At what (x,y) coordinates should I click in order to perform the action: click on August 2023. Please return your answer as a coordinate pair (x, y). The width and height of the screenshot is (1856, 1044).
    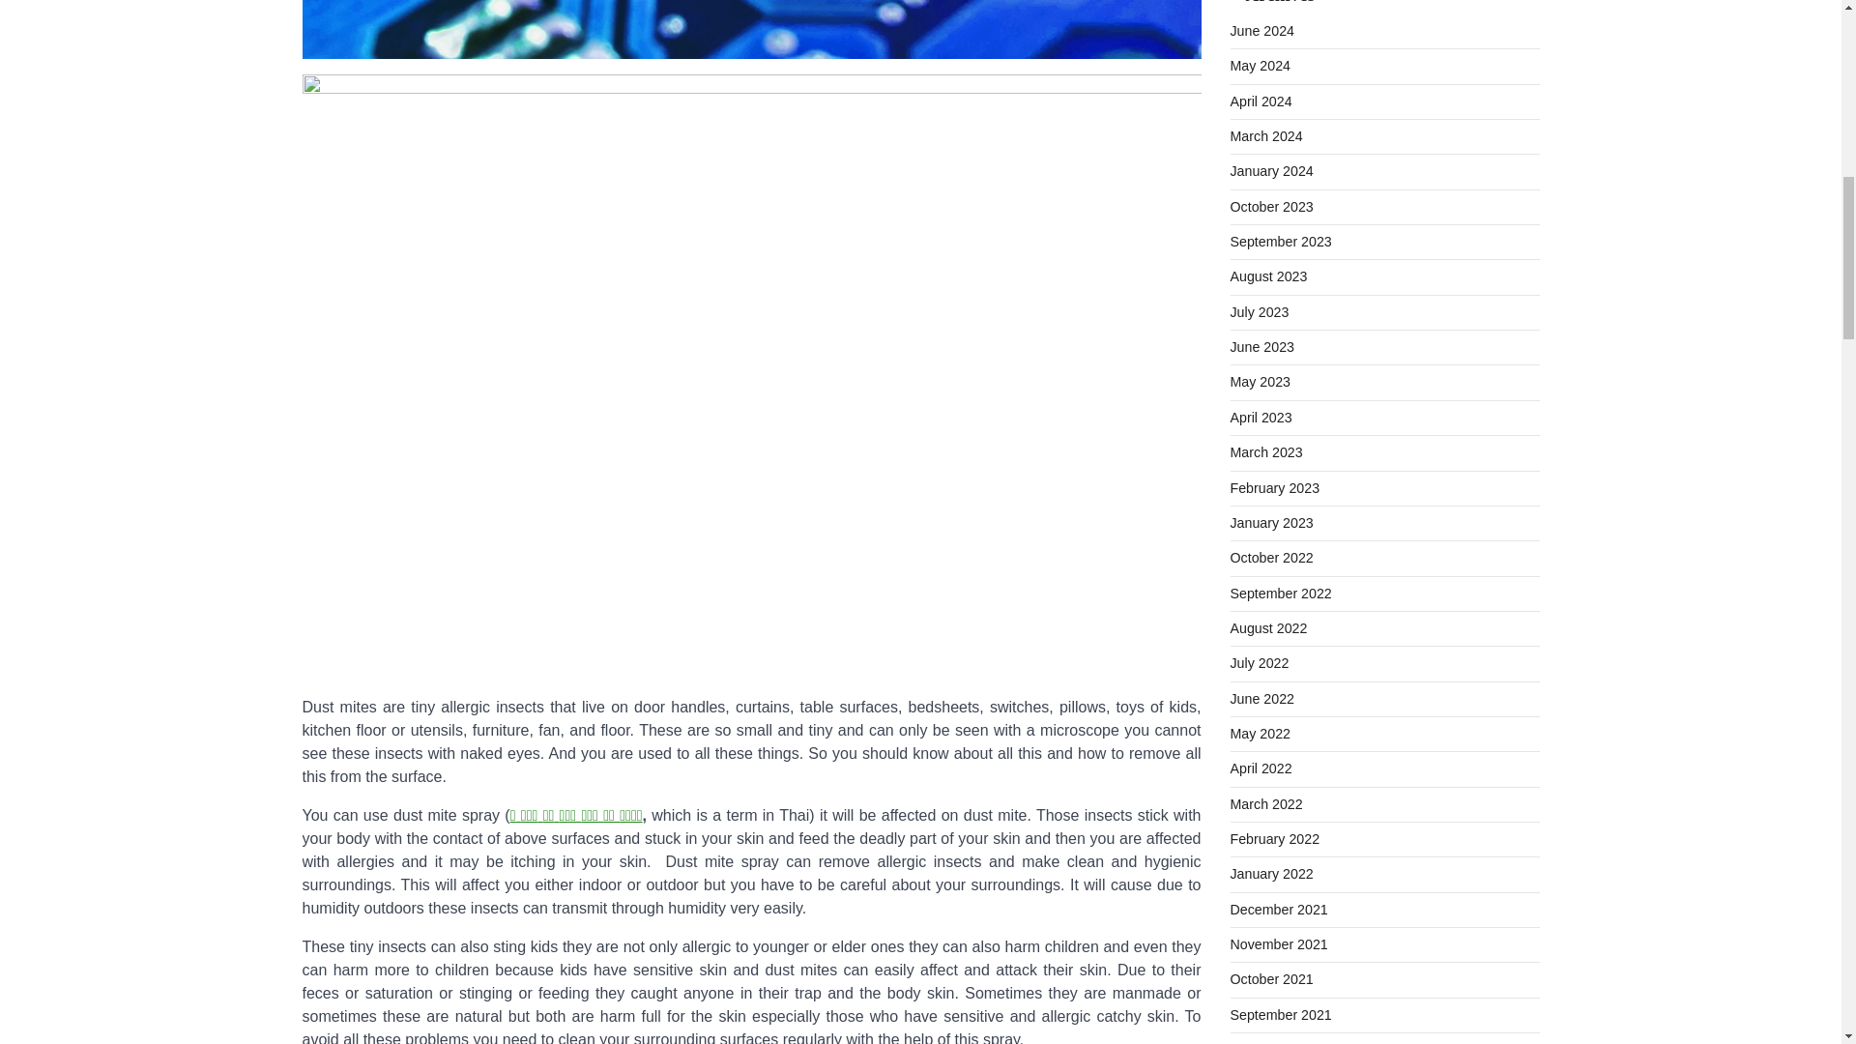
    Looking at the image, I should click on (1267, 275).